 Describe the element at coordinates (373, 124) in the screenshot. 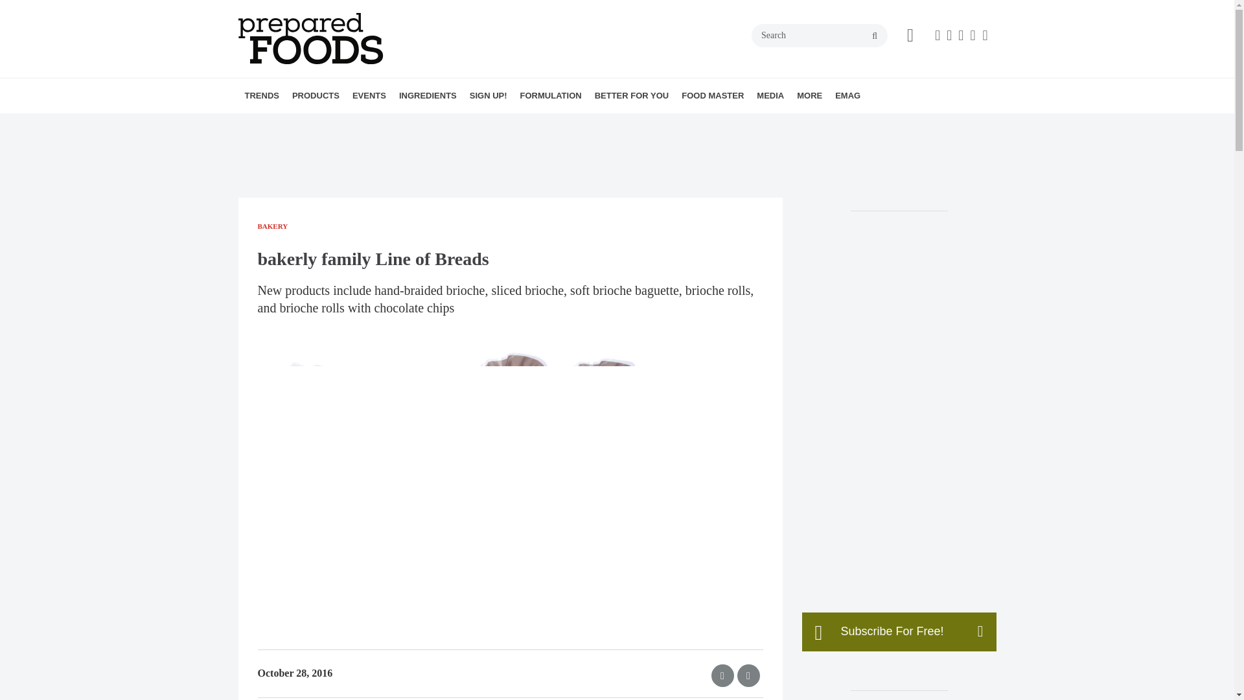

I see `BEVERAGES` at that location.